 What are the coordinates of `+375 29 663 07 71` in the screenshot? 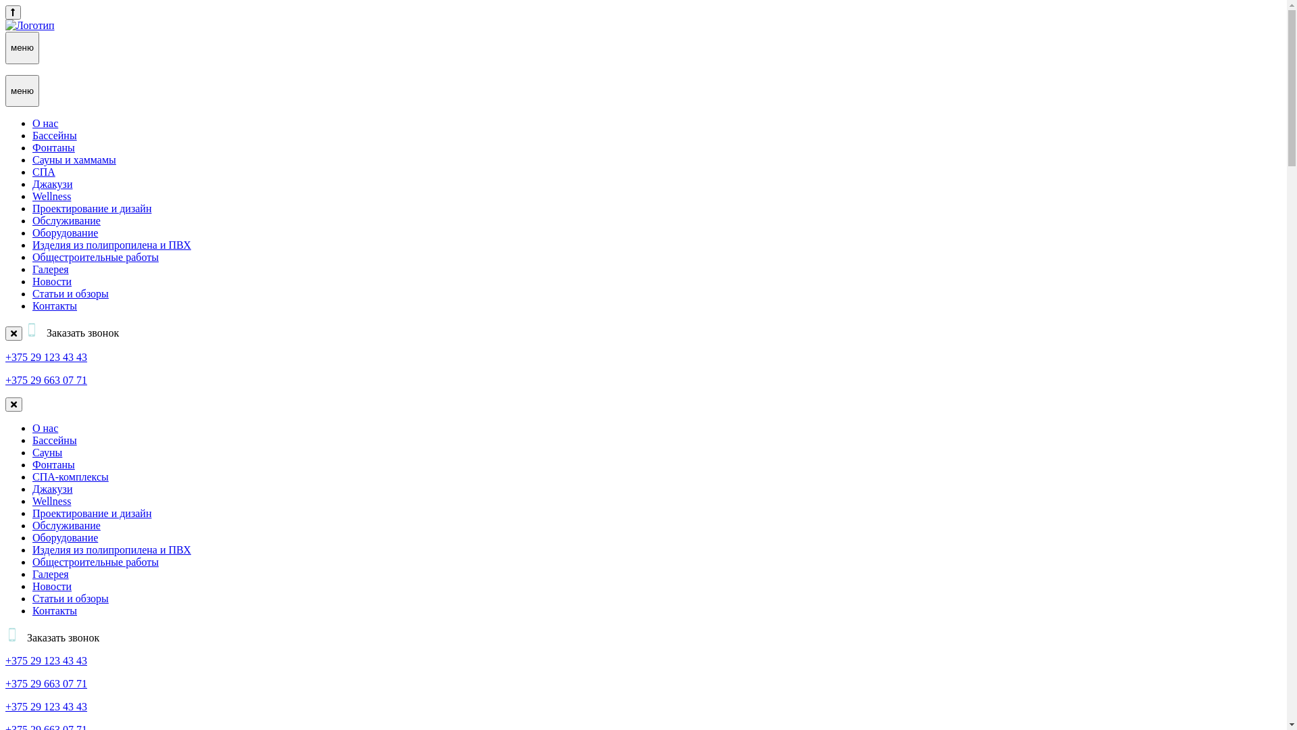 It's located at (46, 380).